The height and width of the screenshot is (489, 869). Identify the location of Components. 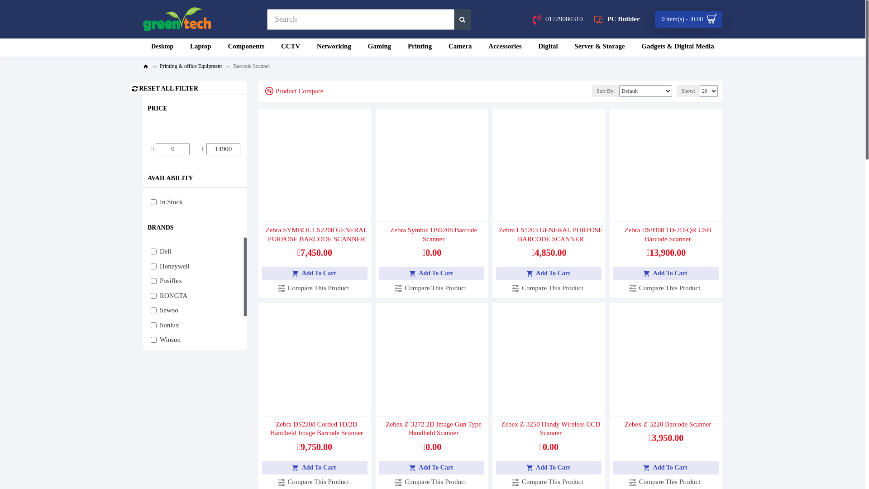
(246, 48).